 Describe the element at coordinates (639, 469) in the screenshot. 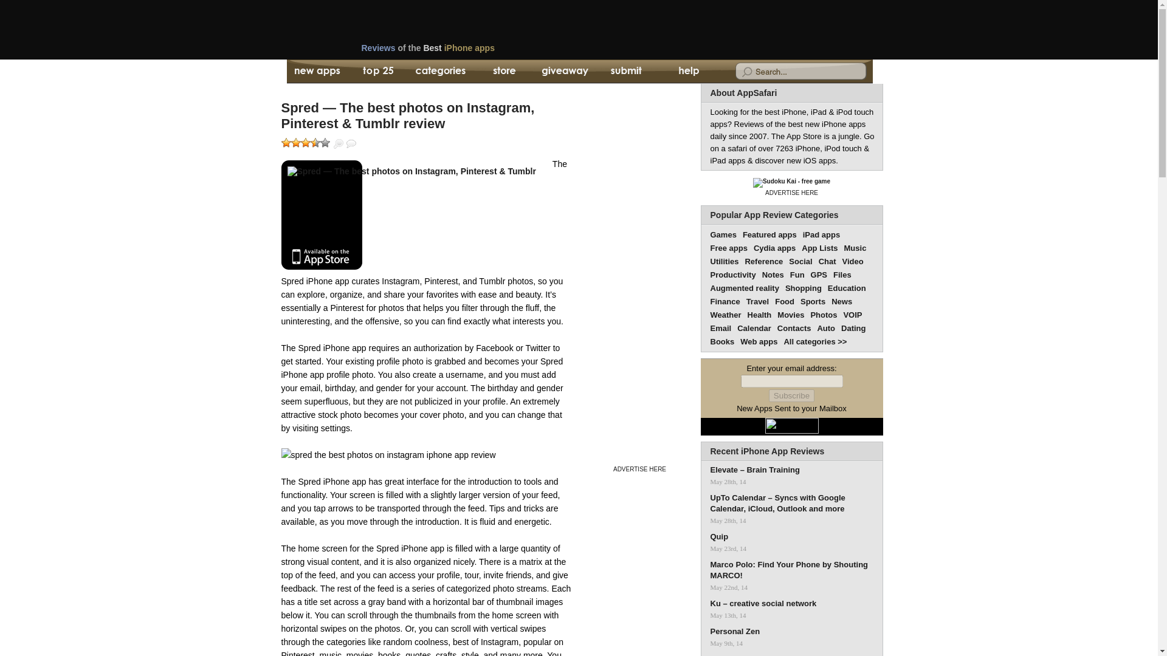

I see `ADVERTISE HERE` at that location.